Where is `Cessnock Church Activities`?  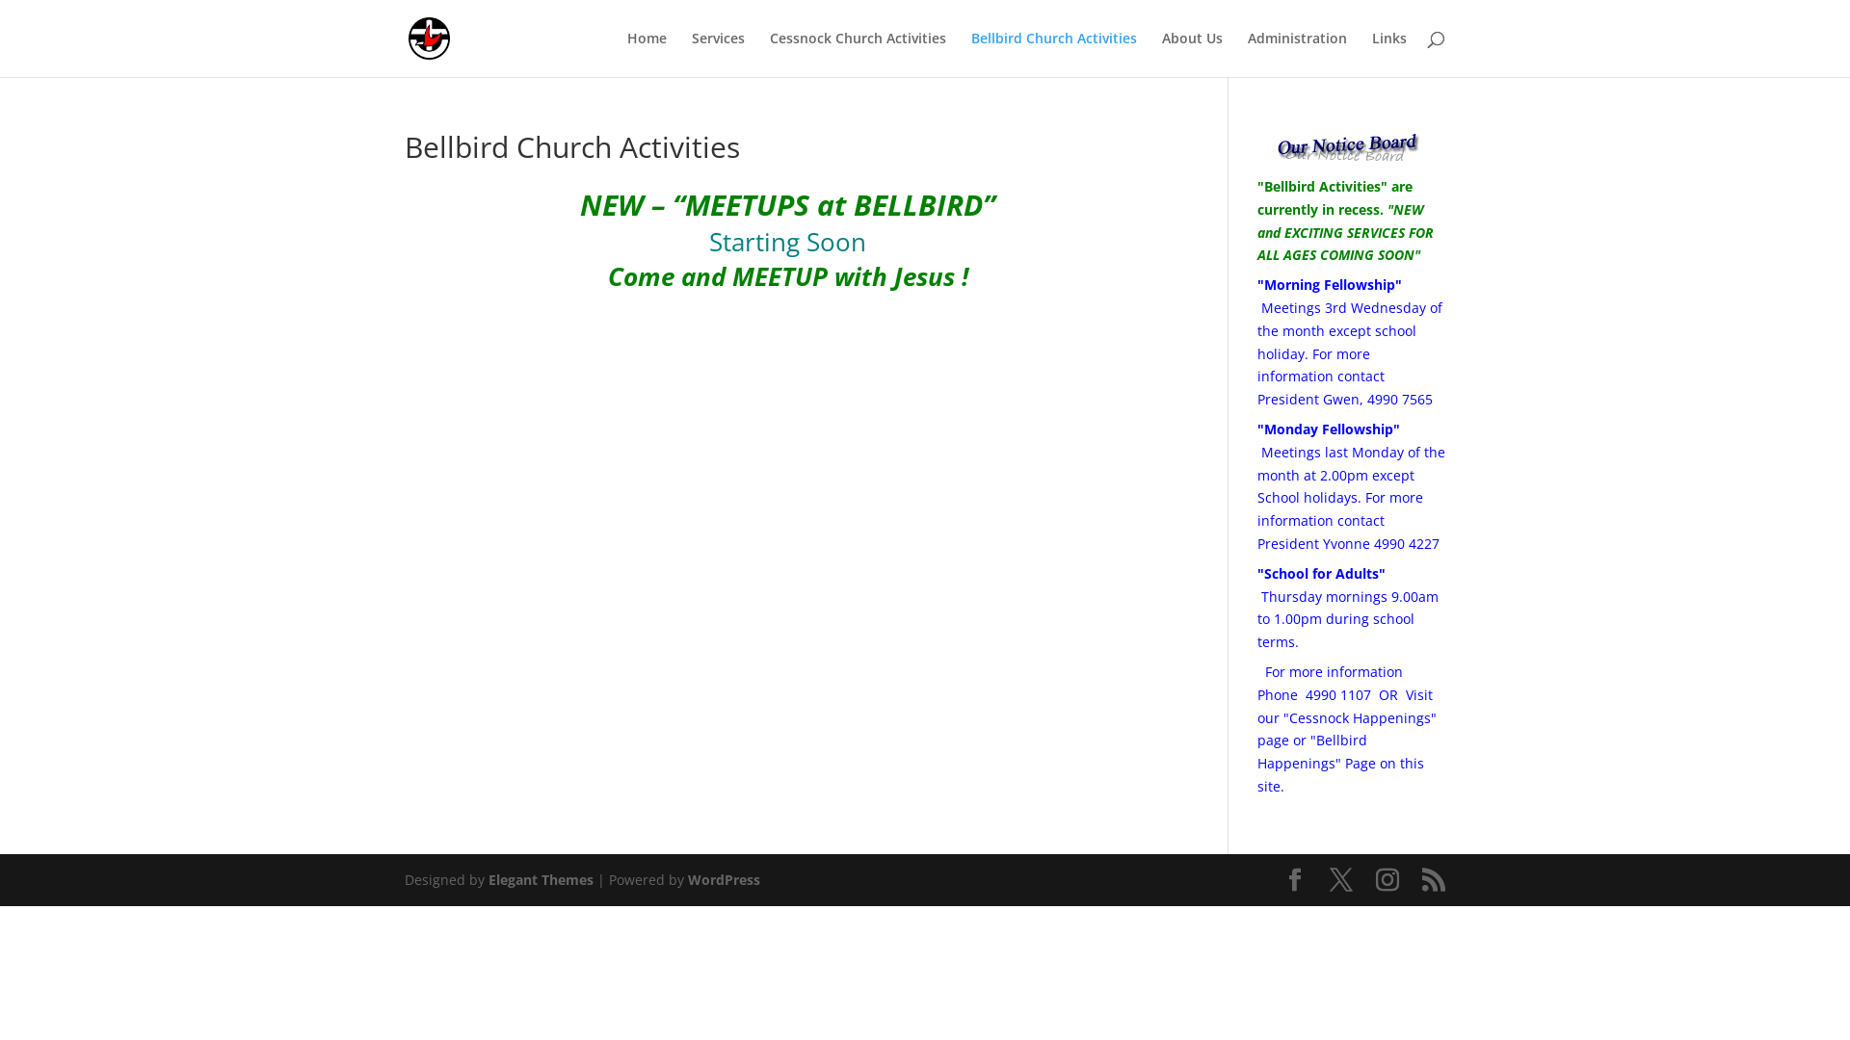
Cessnock Church Activities is located at coordinates (858, 54).